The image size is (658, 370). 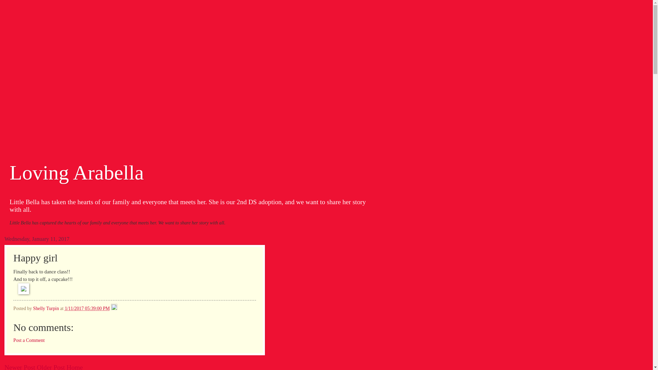 I want to click on Loving Arabella, so click(x=77, y=173).